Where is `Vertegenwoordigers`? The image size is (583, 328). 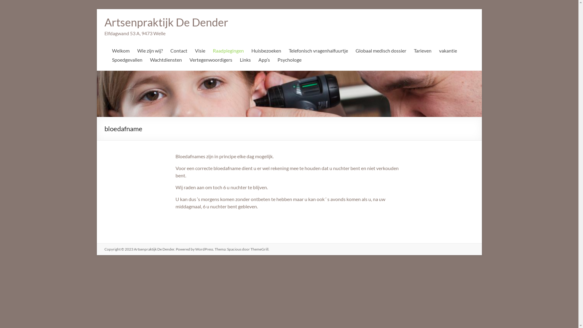
Vertegenwoordigers is located at coordinates (211, 61).